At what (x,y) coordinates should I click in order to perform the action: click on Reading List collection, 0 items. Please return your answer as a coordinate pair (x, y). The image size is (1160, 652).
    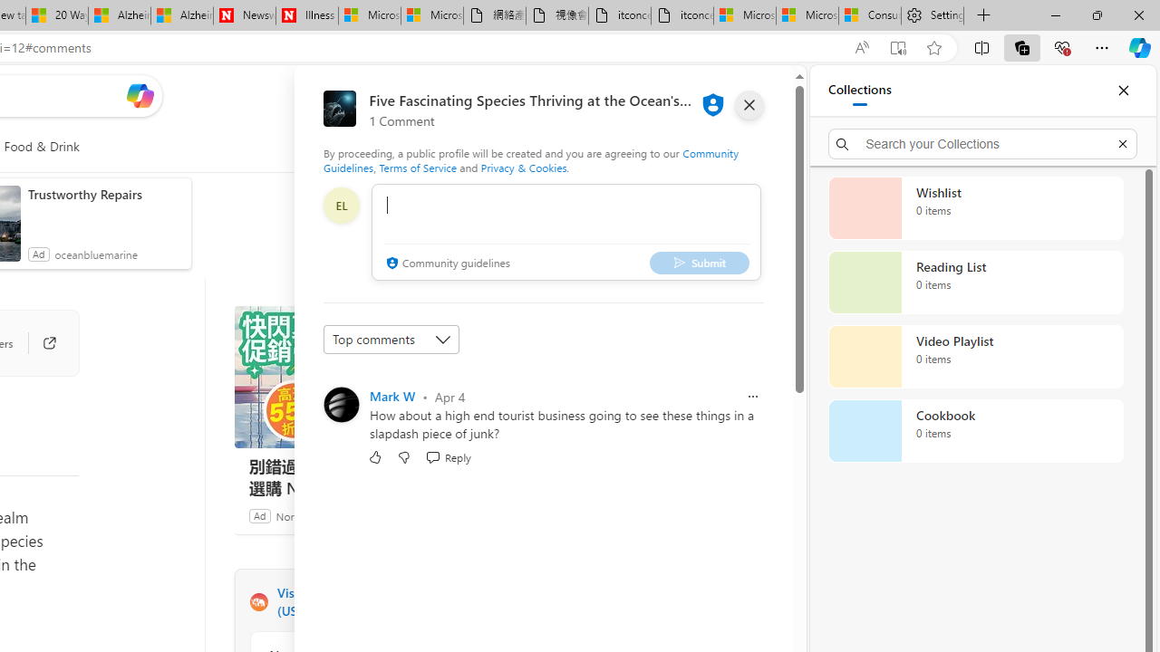
    Looking at the image, I should click on (975, 283).